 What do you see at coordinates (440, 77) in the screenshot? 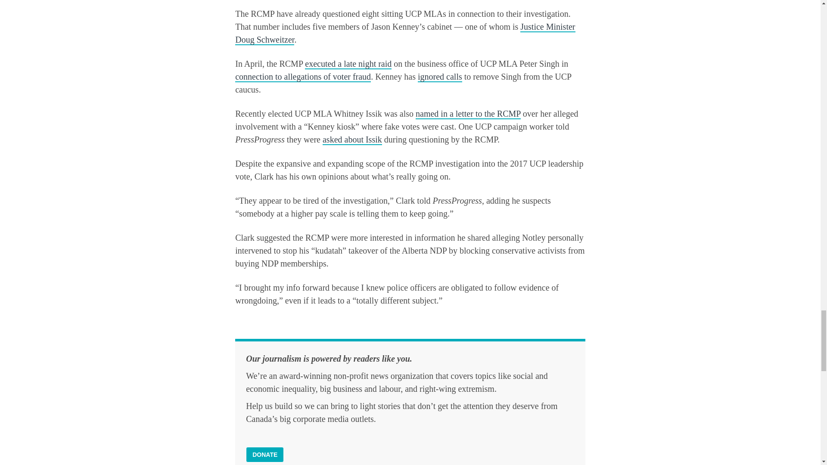
I see `ignored calls` at bounding box center [440, 77].